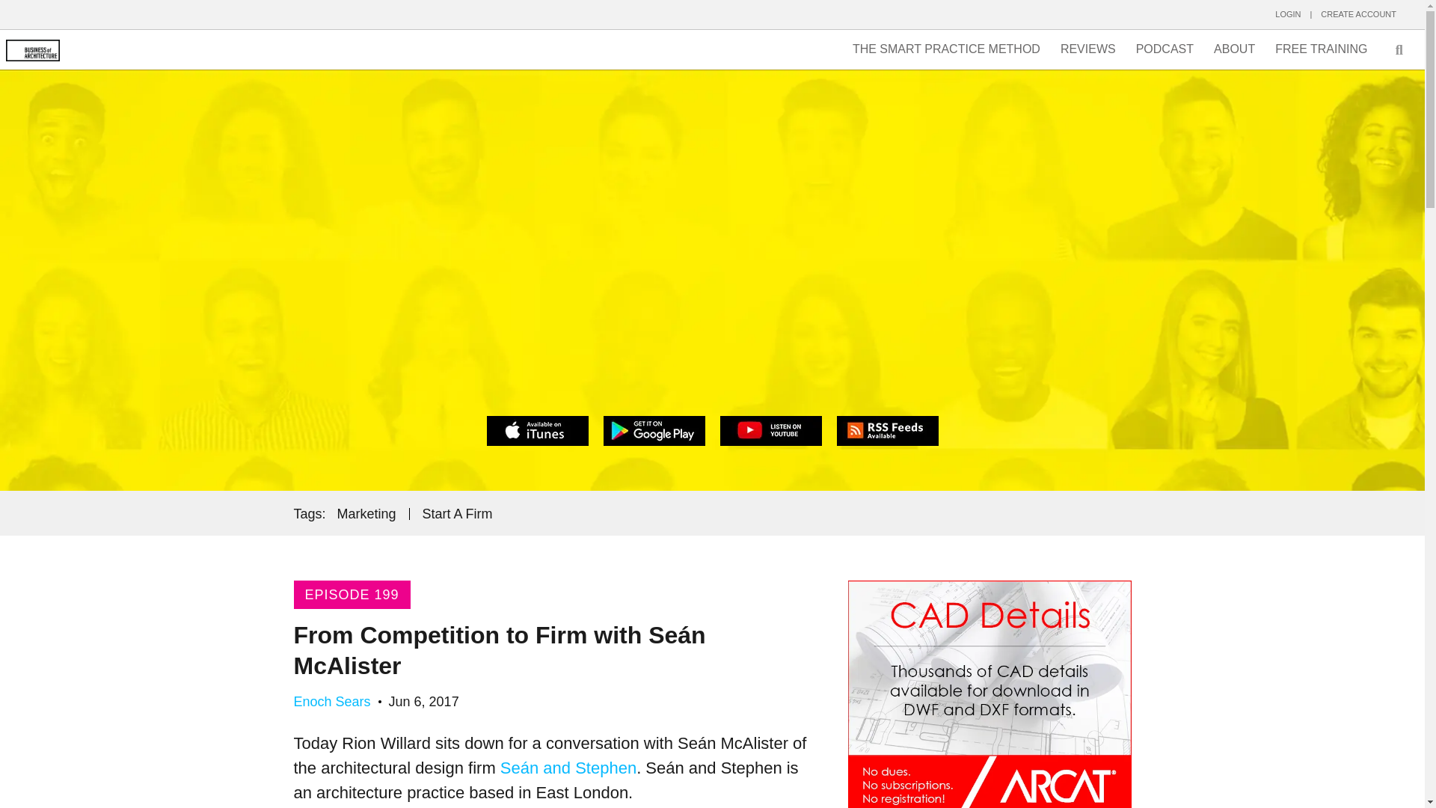 The image size is (1436, 808). Describe the element at coordinates (1358, 14) in the screenshot. I see `CREATE ACCOUNT` at that location.